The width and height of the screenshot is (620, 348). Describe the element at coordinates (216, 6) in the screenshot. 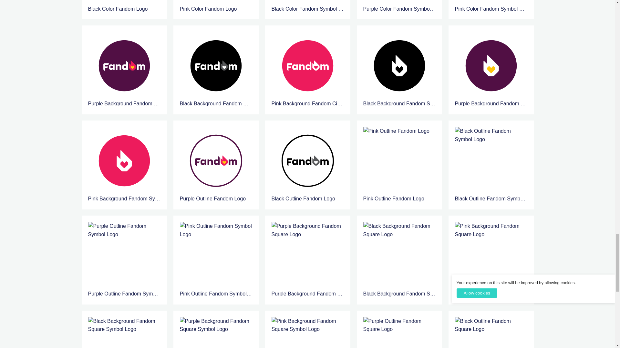

I see `Pink Color Fandom Logo` at that location.